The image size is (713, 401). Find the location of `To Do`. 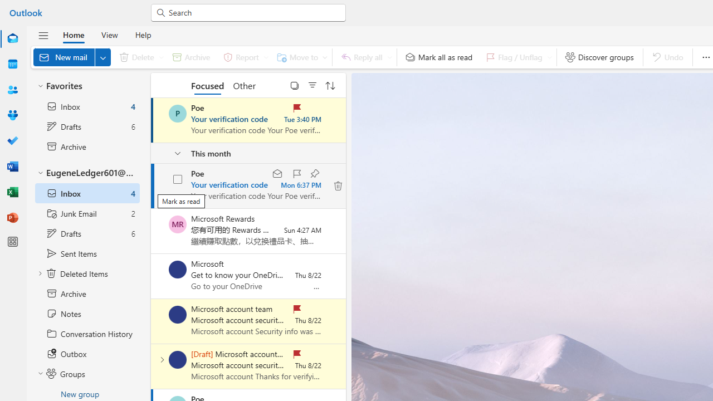

To Do is located at coordinates (12, 141).